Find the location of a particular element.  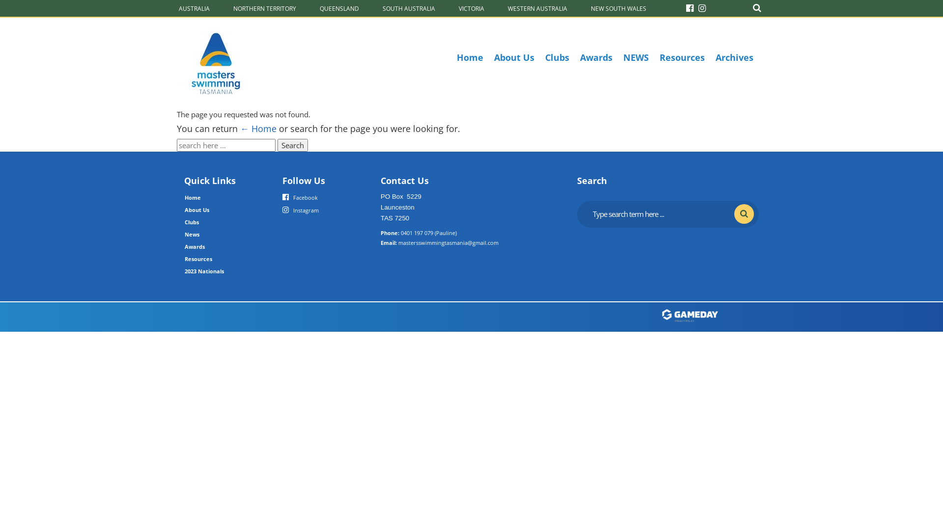

About Us is located at coordinates (514, 57).